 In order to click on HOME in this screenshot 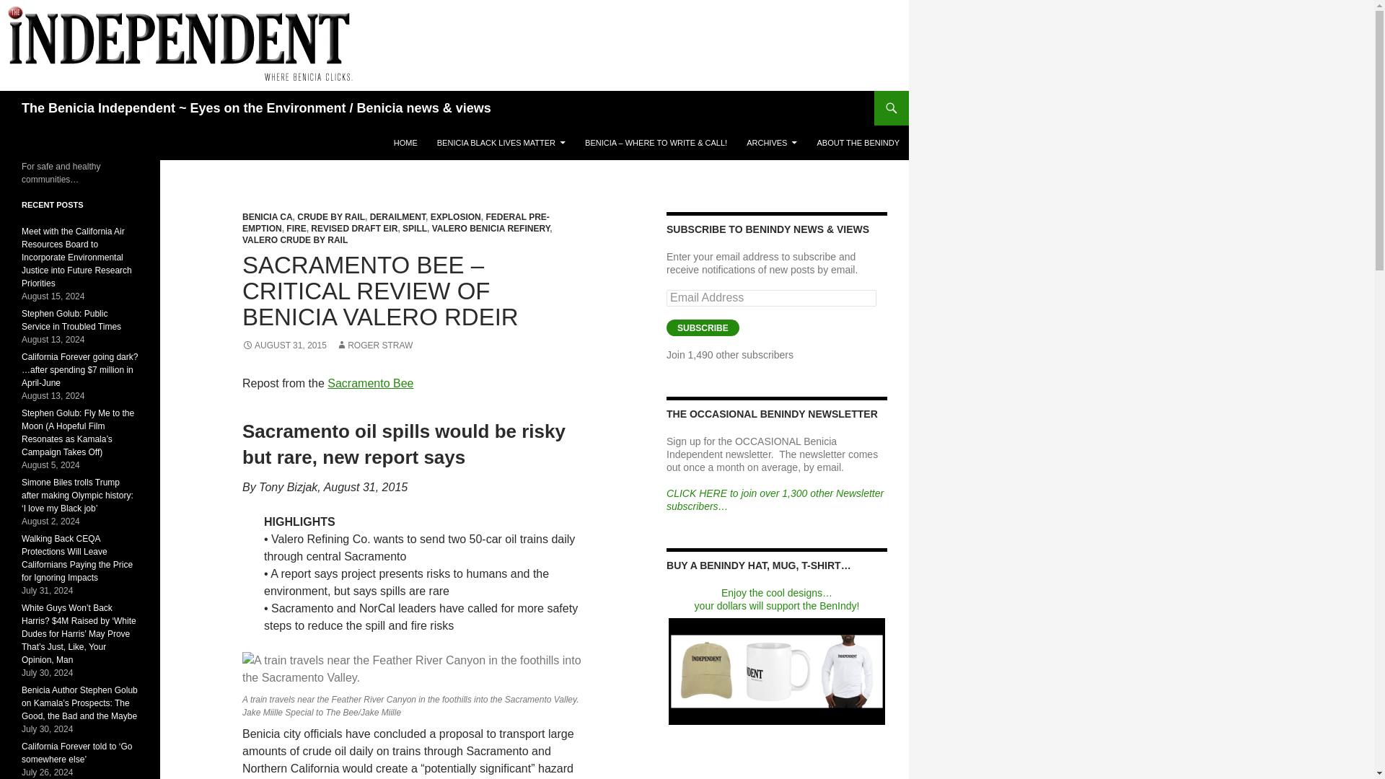, I will do `click(405, 143)`.